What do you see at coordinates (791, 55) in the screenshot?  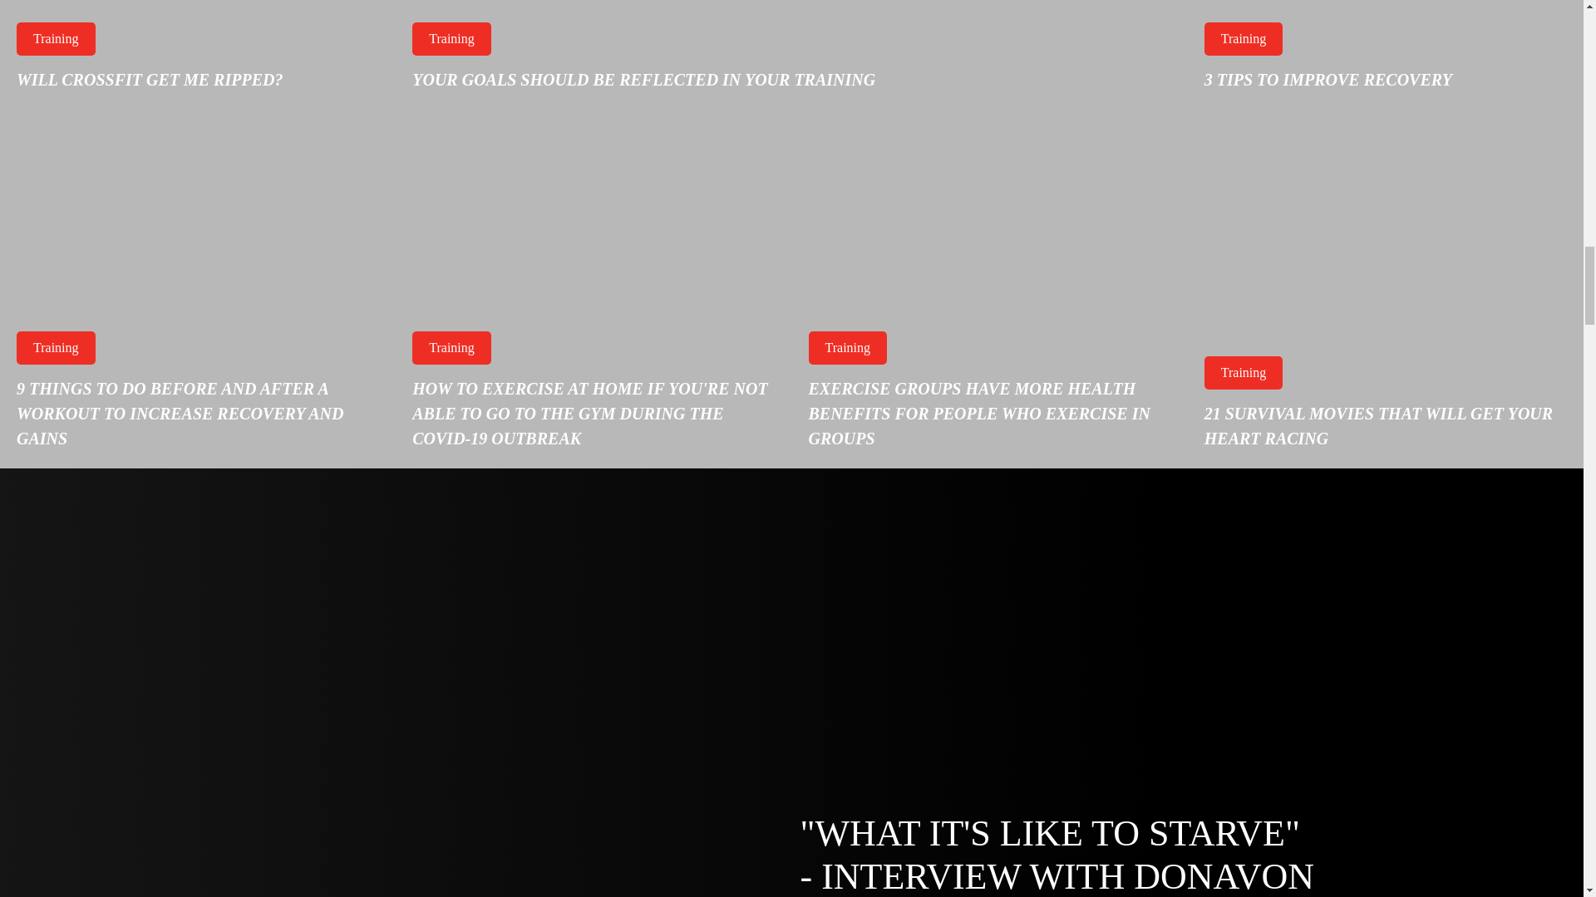 I see `Your Goals Should Be Reflected In Your Training` at bounding box center [791, 55].